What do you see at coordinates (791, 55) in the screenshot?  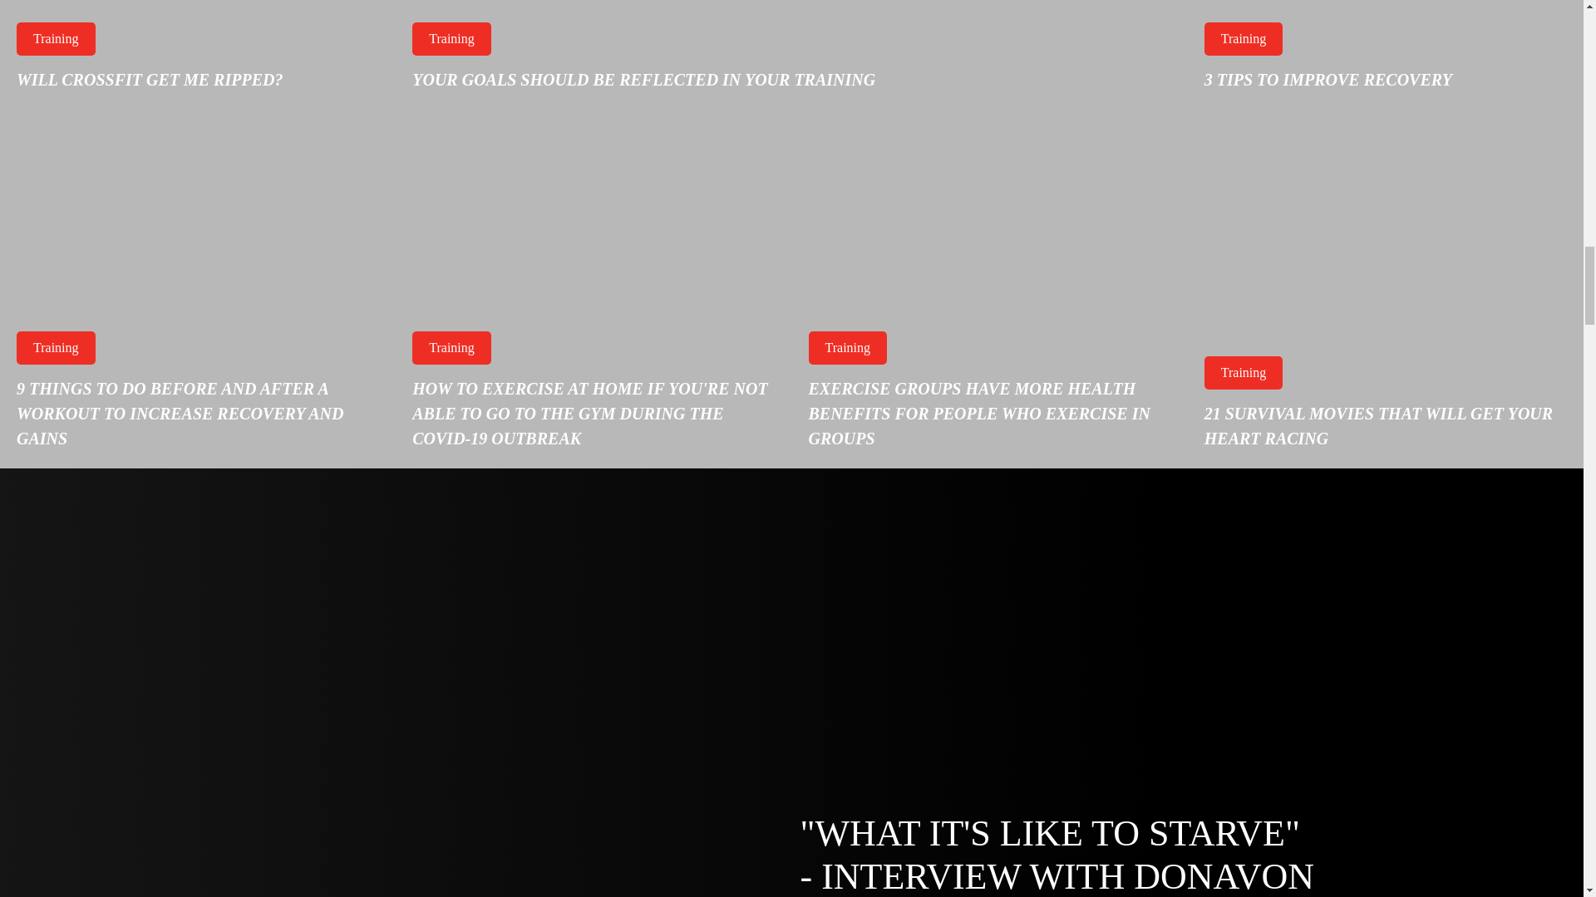 I see `Your Goals Should Be Reflected In Your Training` at bounding box center [791, 55].